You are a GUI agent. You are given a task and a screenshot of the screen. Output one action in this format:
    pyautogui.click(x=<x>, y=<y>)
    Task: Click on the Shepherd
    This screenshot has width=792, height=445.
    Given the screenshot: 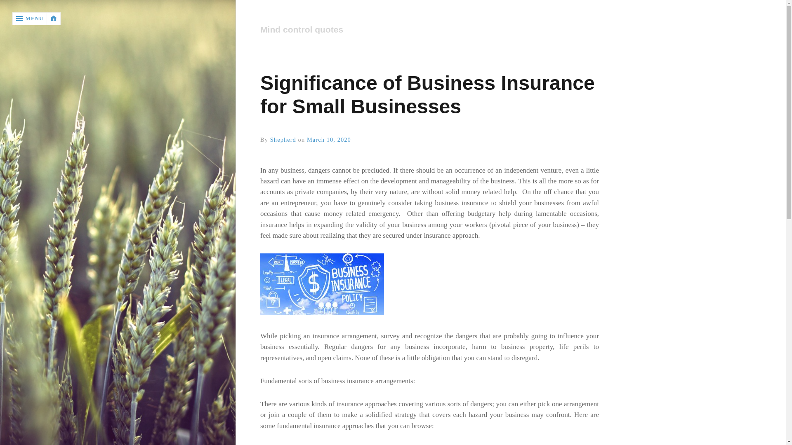 What is the action you would take?
    pyautogui.click(x=283, y=139)
    